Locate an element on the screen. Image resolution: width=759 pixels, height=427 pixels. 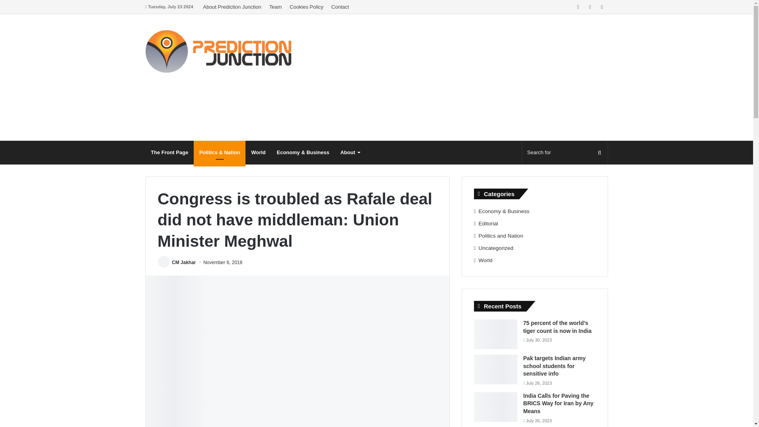
Advertisement is located at coordinates (464, 77).